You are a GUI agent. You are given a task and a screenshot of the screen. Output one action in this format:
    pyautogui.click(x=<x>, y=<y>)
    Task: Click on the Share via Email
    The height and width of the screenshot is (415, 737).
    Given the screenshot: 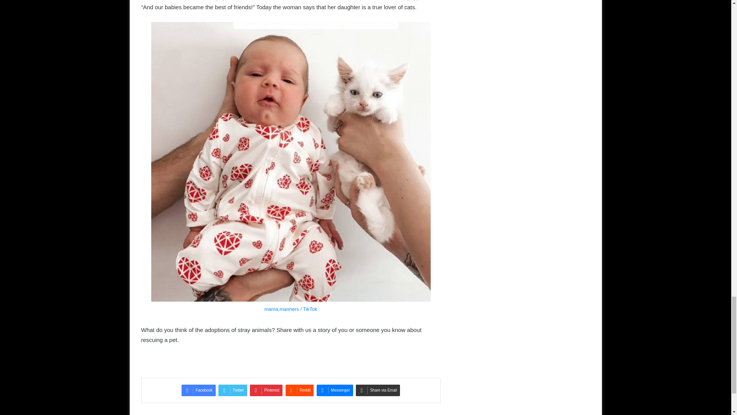 What is the action you would take?
    pyautogui.click(x=378, y=390)
    